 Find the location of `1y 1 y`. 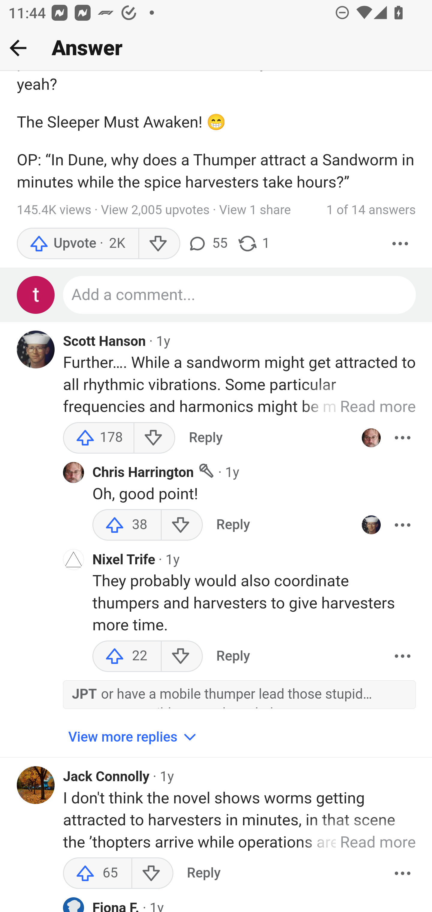

1y 1 y is located at coordinates (232, 473).